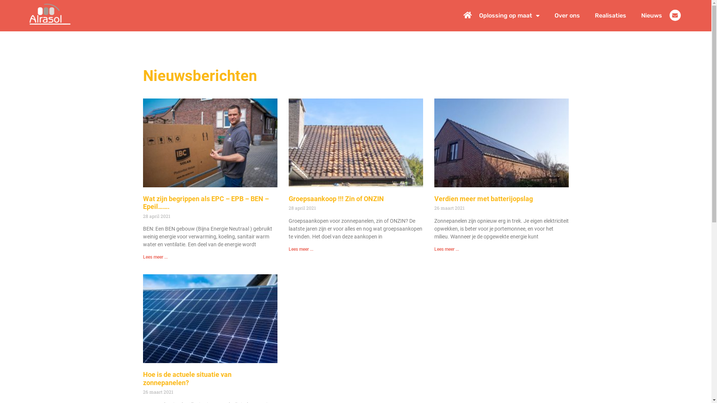  What do you see at coordinates (509, 16) in the screenshot?
I see `Oplossing op maat` at bounding box center [509, 16].